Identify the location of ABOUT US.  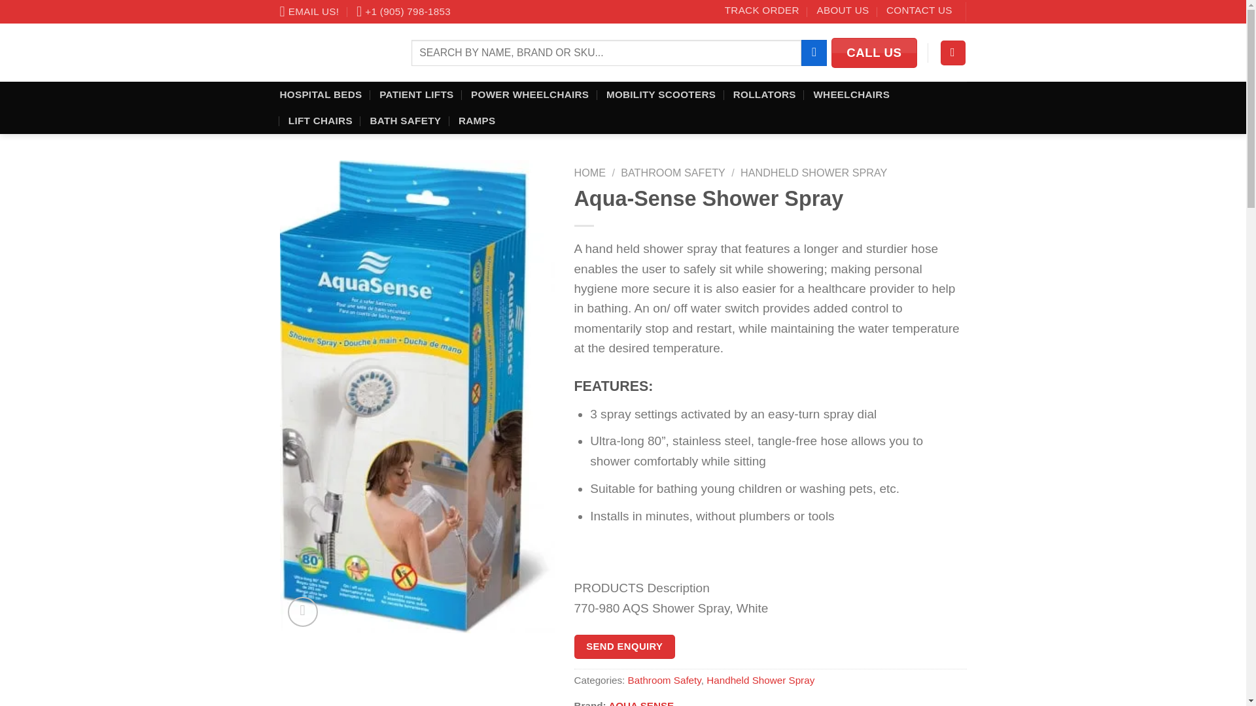
(843, 10).